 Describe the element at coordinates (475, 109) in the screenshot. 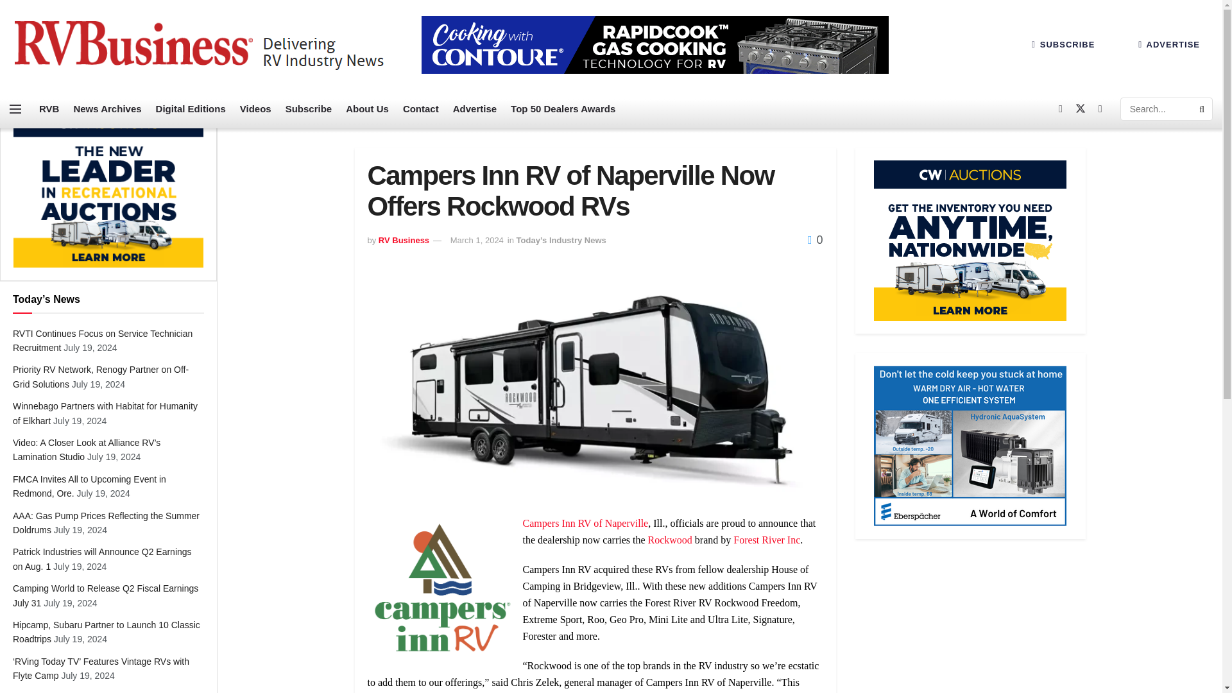

I see `Advertise` at that location.